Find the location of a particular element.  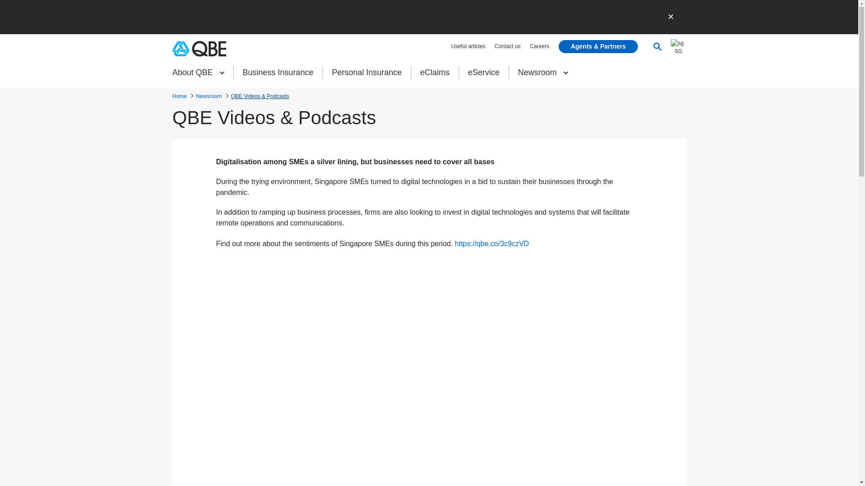

Contact us is located at coordinates (507, 46).